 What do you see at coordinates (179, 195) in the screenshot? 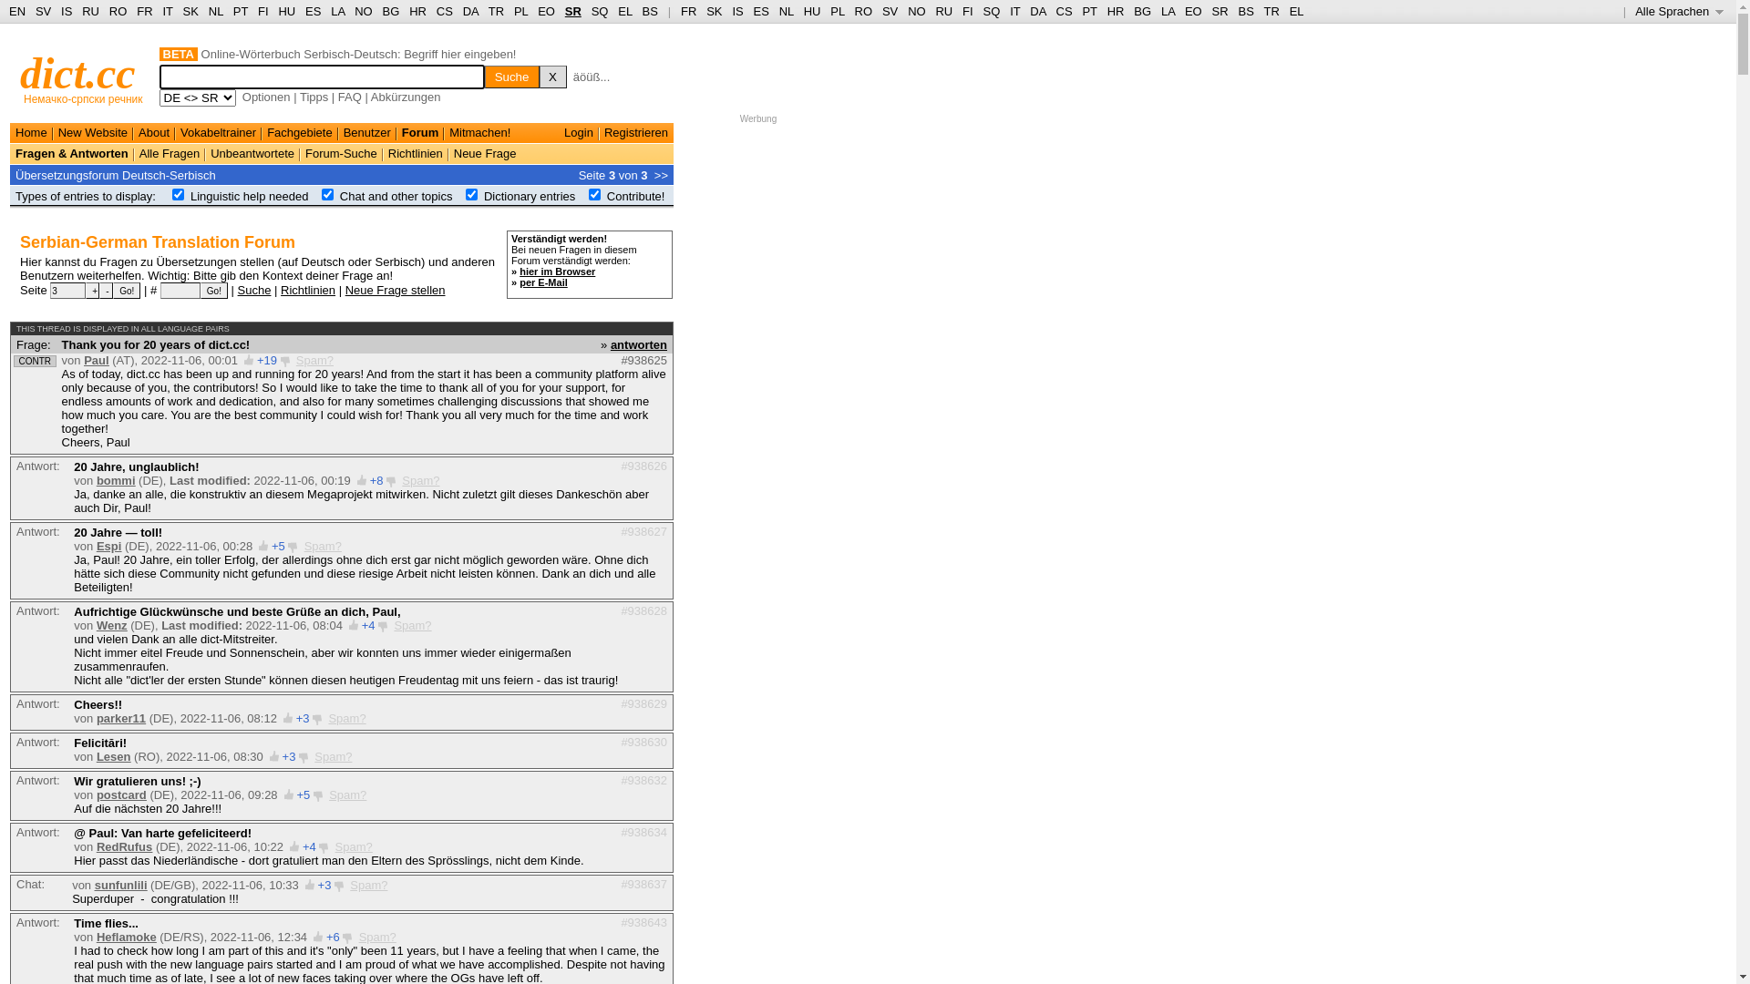
I see `on` at bounding box center [179, 195].